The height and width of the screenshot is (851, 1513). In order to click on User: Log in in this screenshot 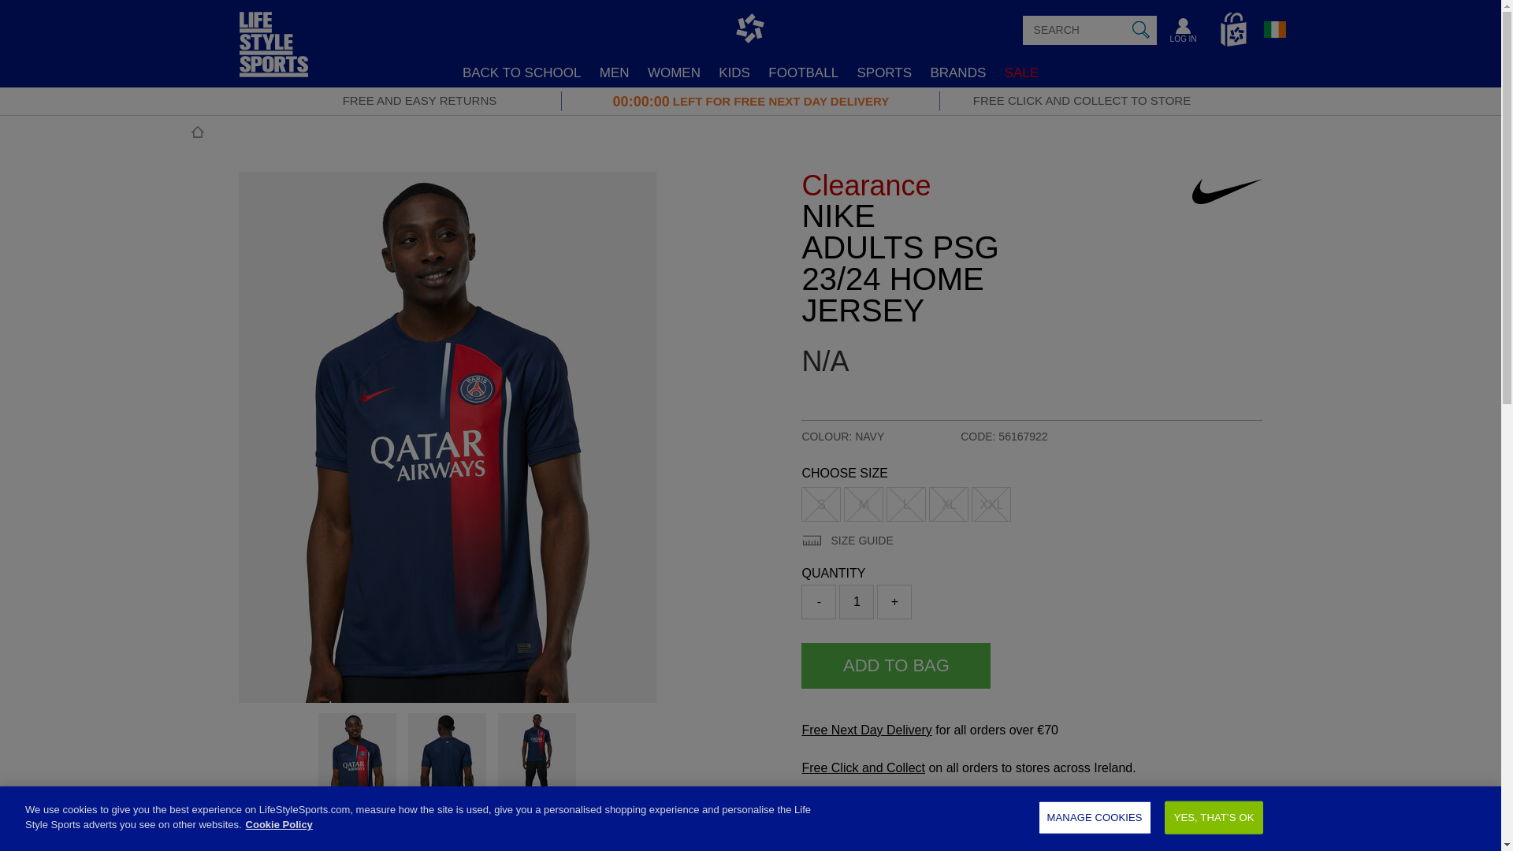, I will do `click(1183, 33)`.